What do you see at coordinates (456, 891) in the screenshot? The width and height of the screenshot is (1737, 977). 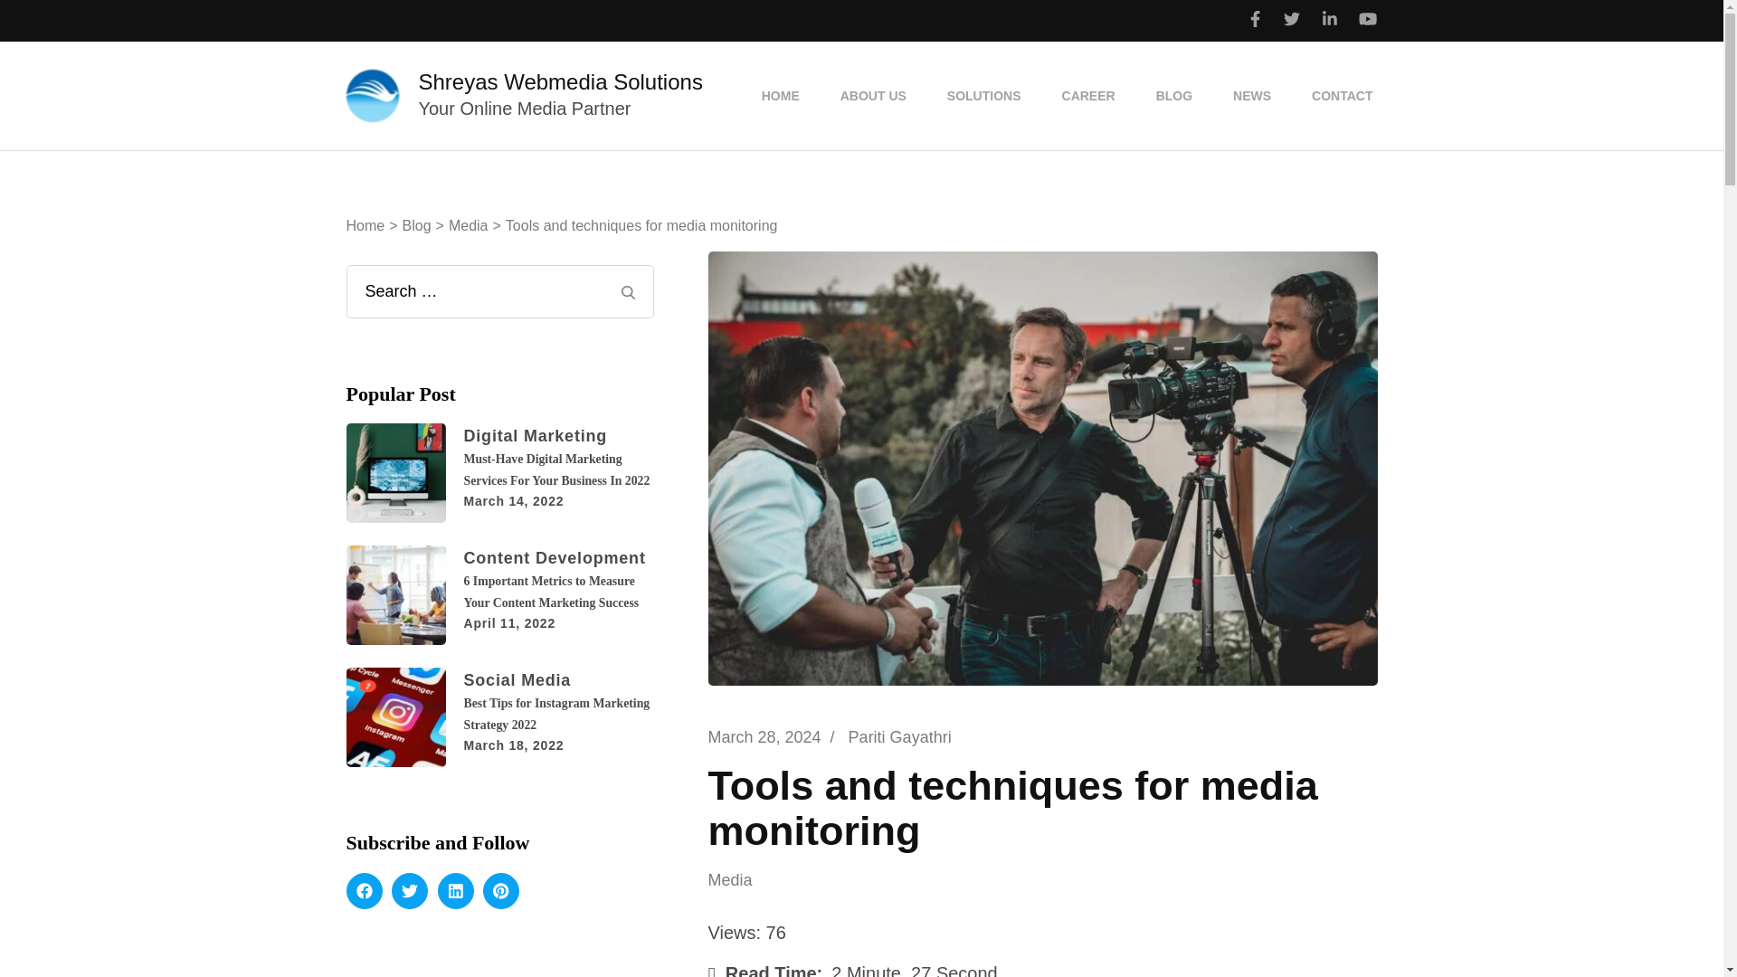 I see `linkedin` at bounding box center [456, 891].